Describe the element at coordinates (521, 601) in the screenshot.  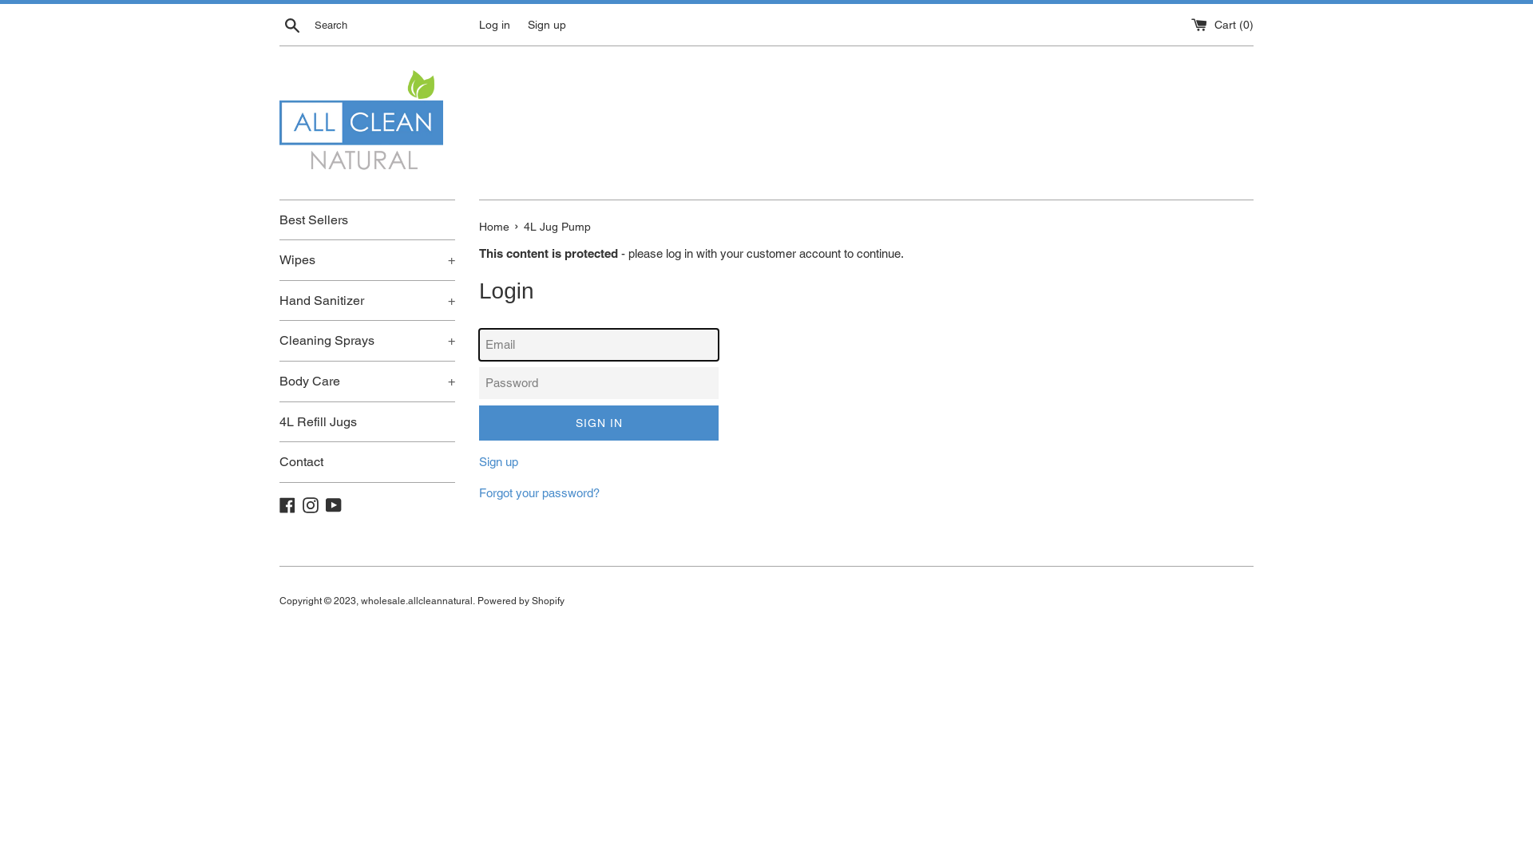
I see `Powered by Shopify` at that location.